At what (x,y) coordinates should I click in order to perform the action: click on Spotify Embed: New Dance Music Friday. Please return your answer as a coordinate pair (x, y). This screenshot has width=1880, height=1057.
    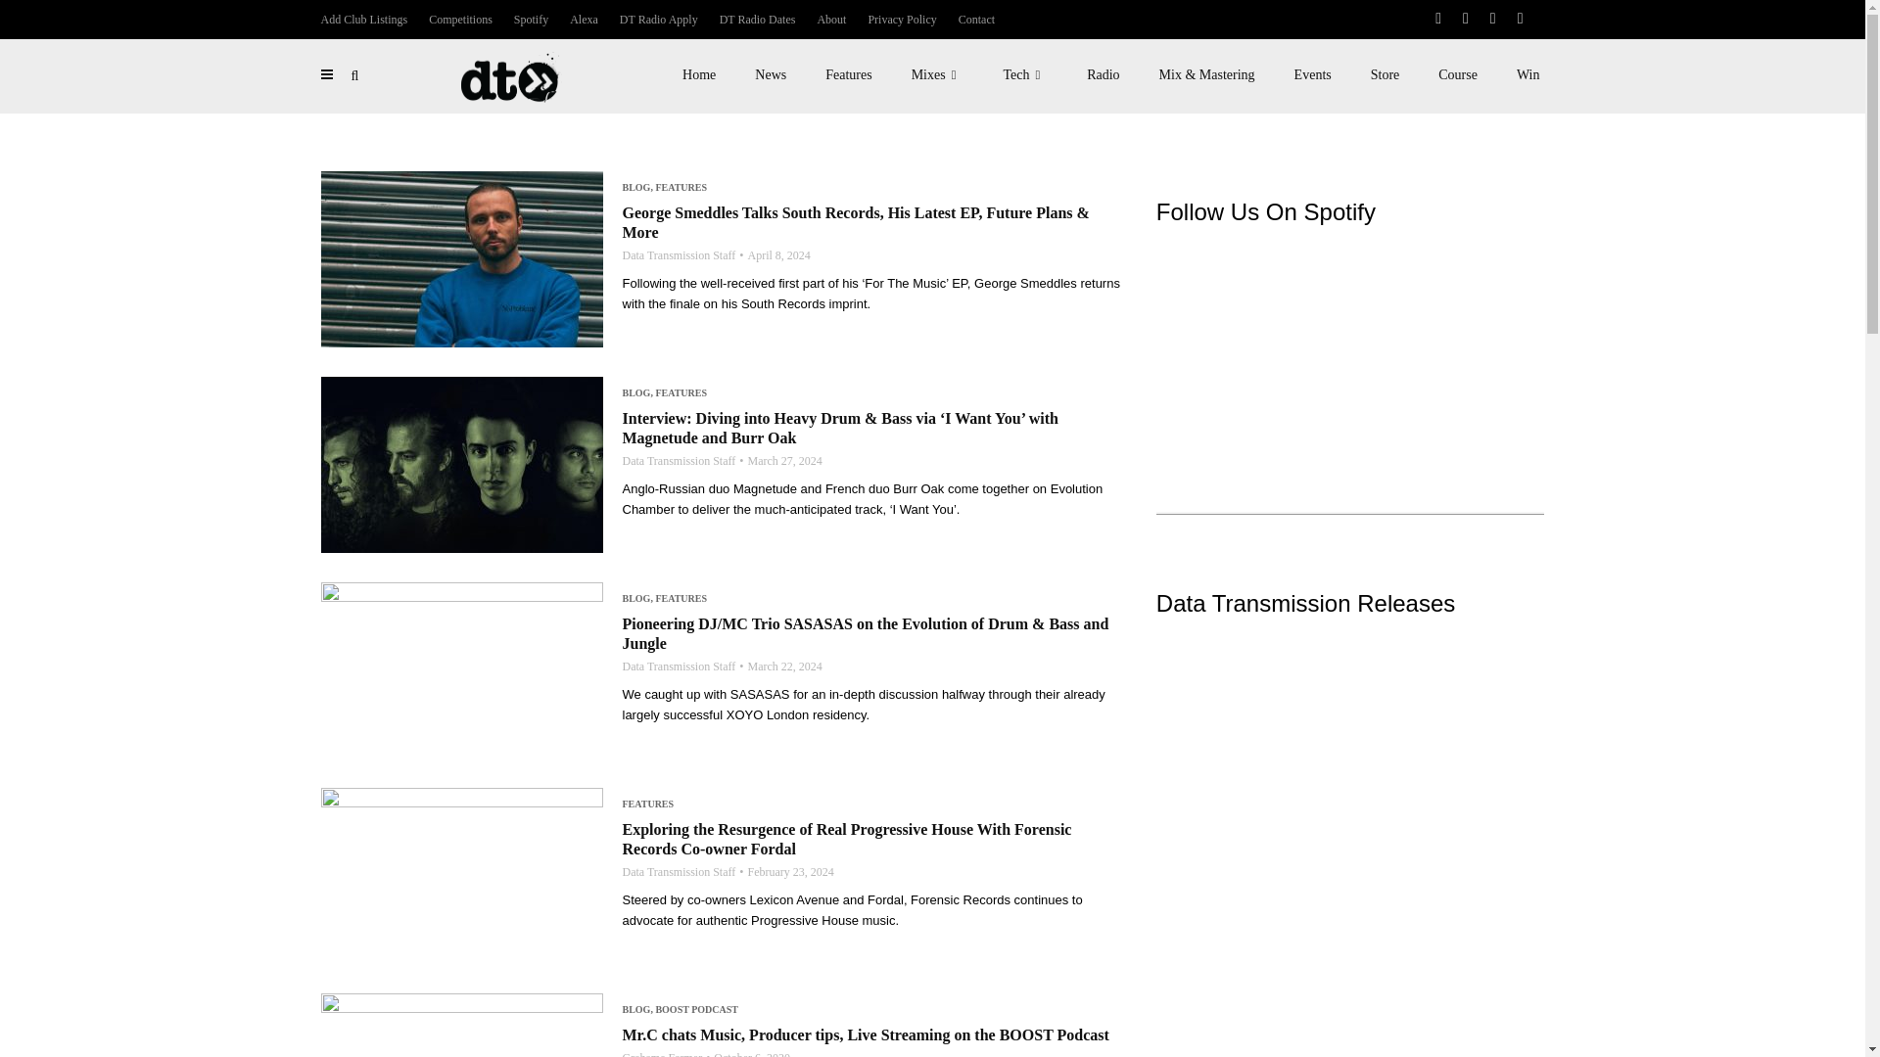
    Looking at the image, I should click on (1350, 337).